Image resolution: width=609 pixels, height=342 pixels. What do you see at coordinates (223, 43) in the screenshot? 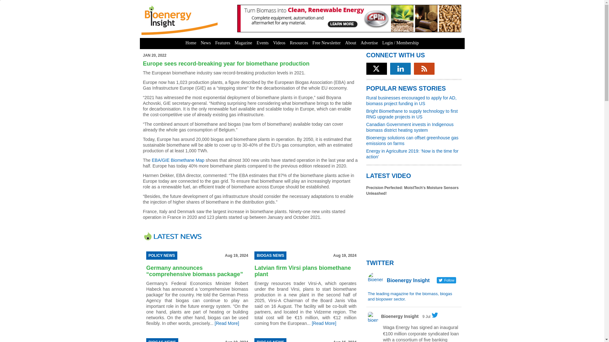
I see `Features` at bounding box center [223, 43].